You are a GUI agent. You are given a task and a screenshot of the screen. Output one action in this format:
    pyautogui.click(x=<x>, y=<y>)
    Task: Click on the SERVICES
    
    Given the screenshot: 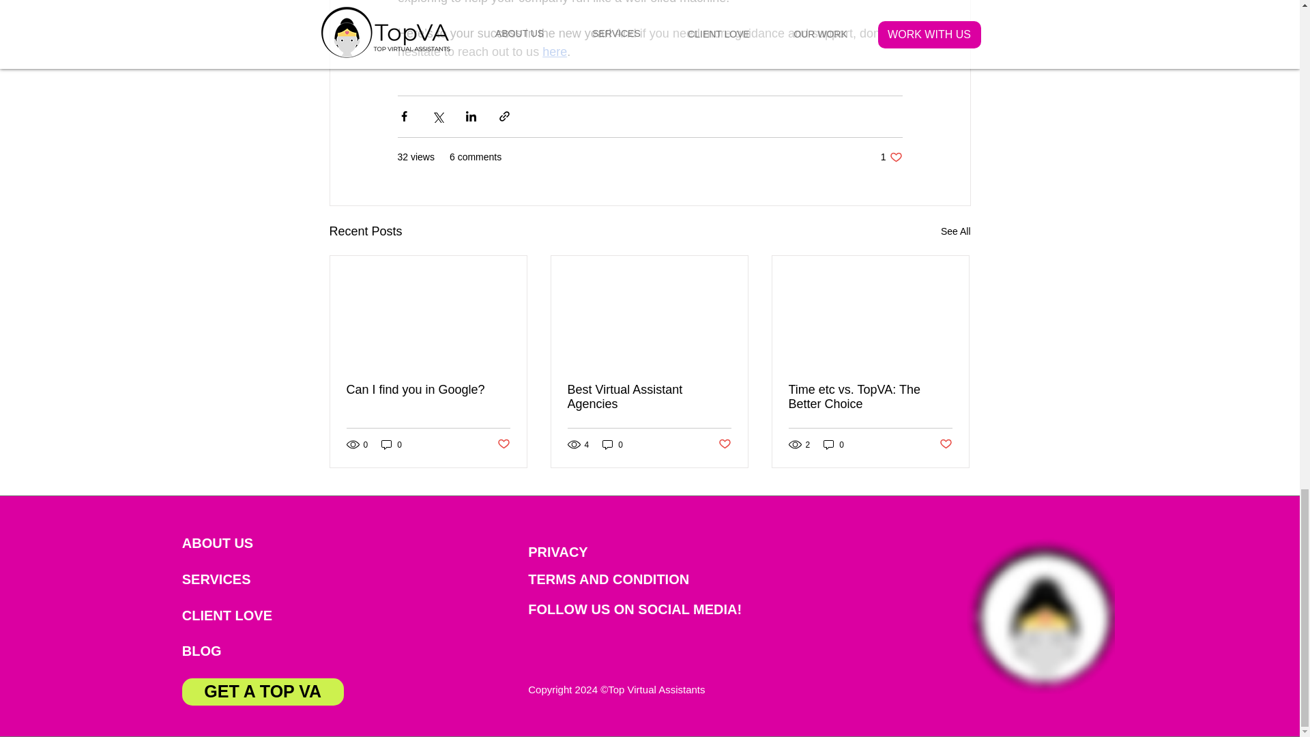 What is the action you would take?
    pyautogui.click(x=237, y=579)
    